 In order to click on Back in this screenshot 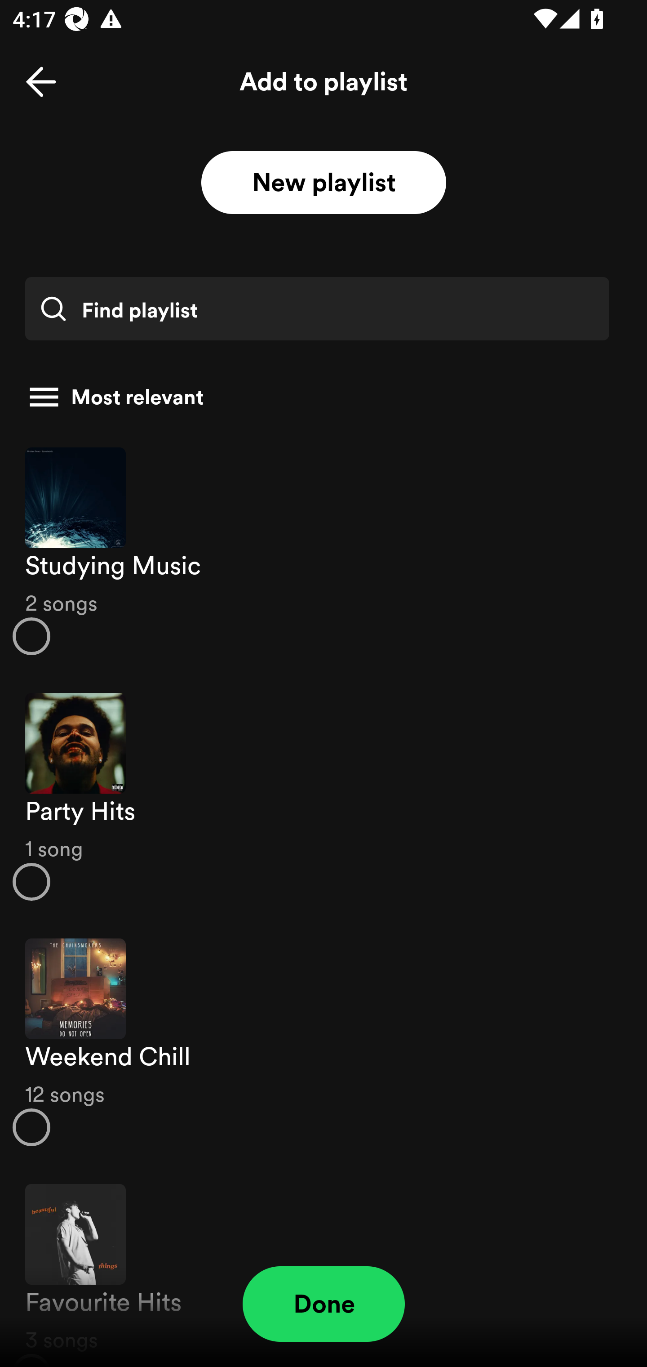, I will do `click(41, 82)`.